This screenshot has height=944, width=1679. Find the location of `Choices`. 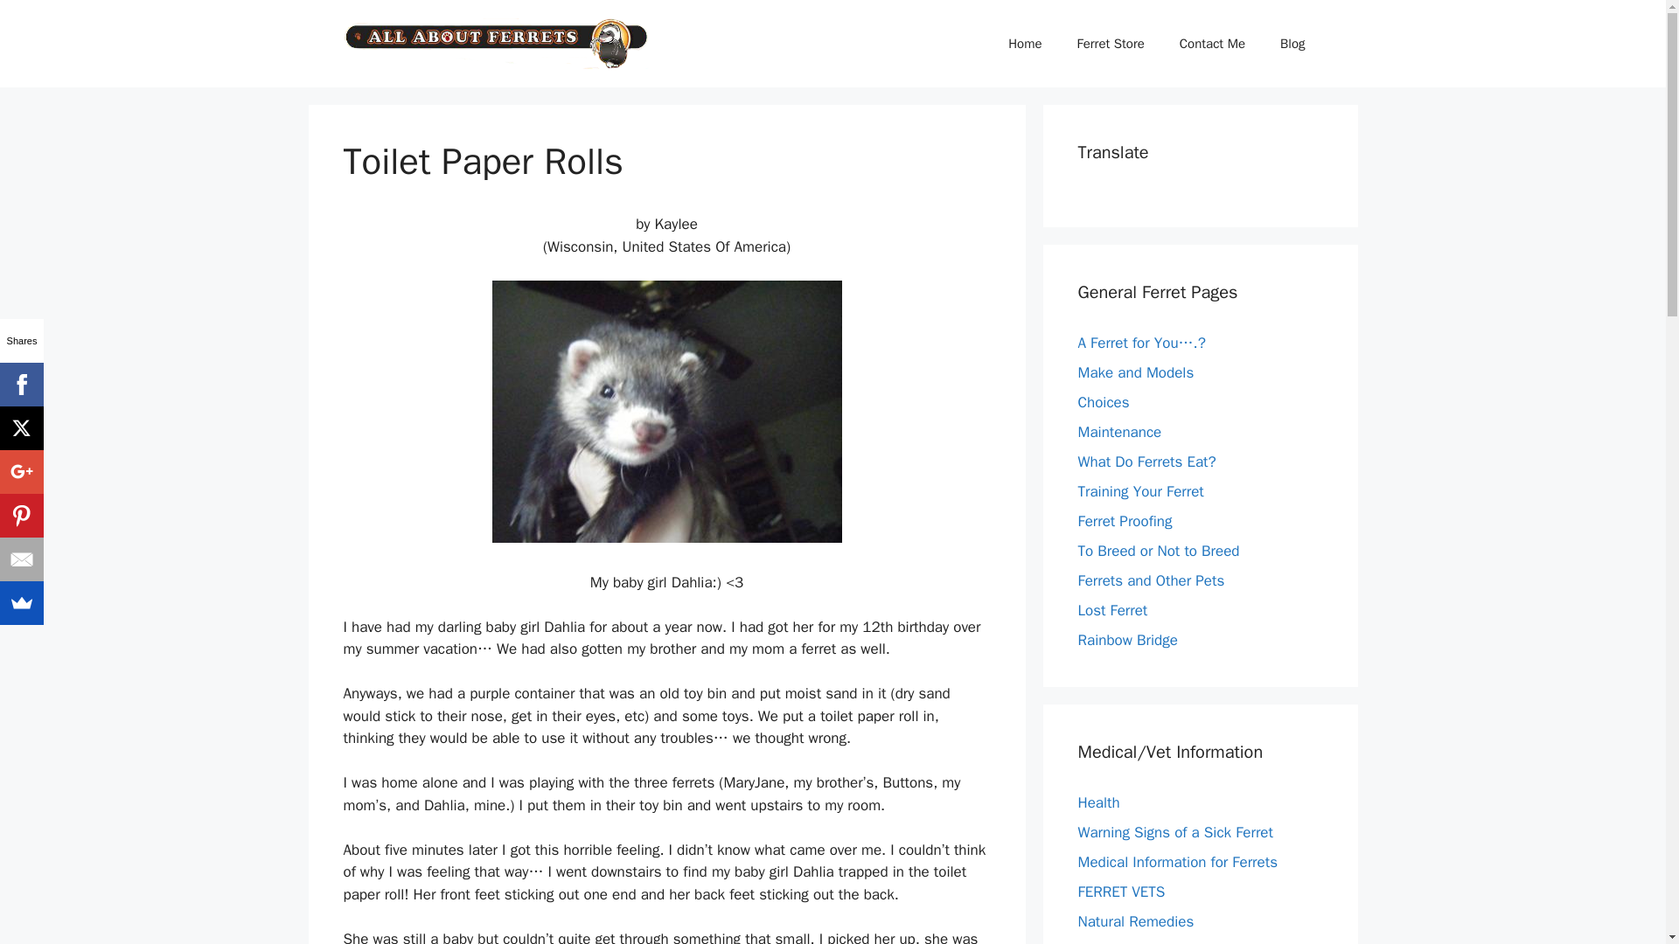

Choices is located at coordinates (1103, 402).